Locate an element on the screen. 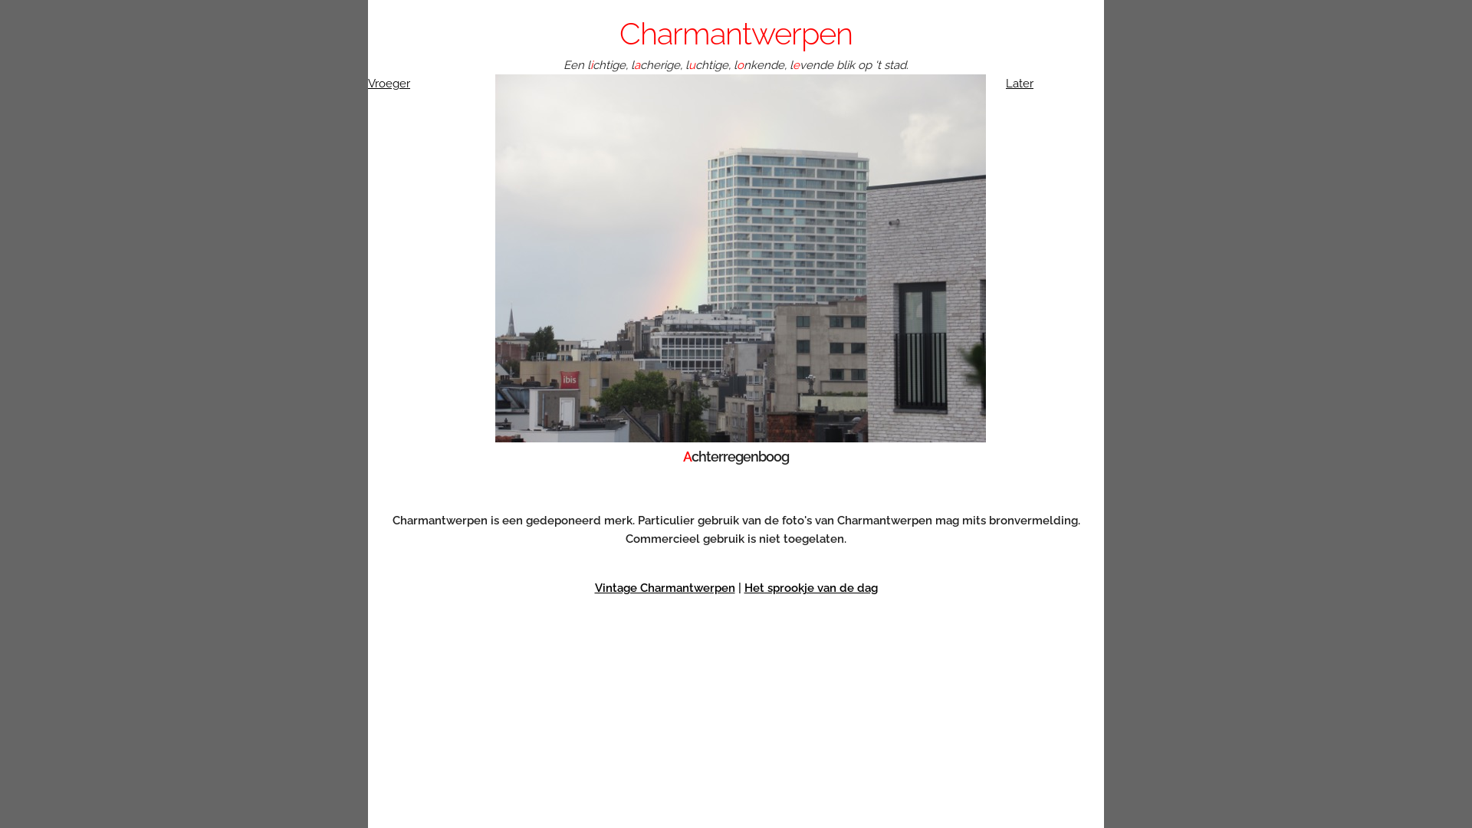 The width and height of the screenshot is (1472, 828). Charmantwerpen is located at coordinates (736, 34).